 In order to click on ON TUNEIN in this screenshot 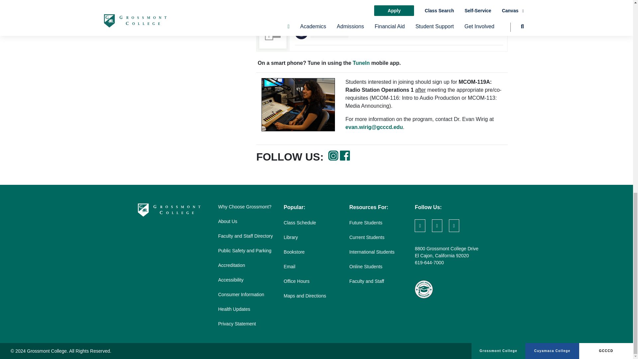, I will do `click(328, 5)`.